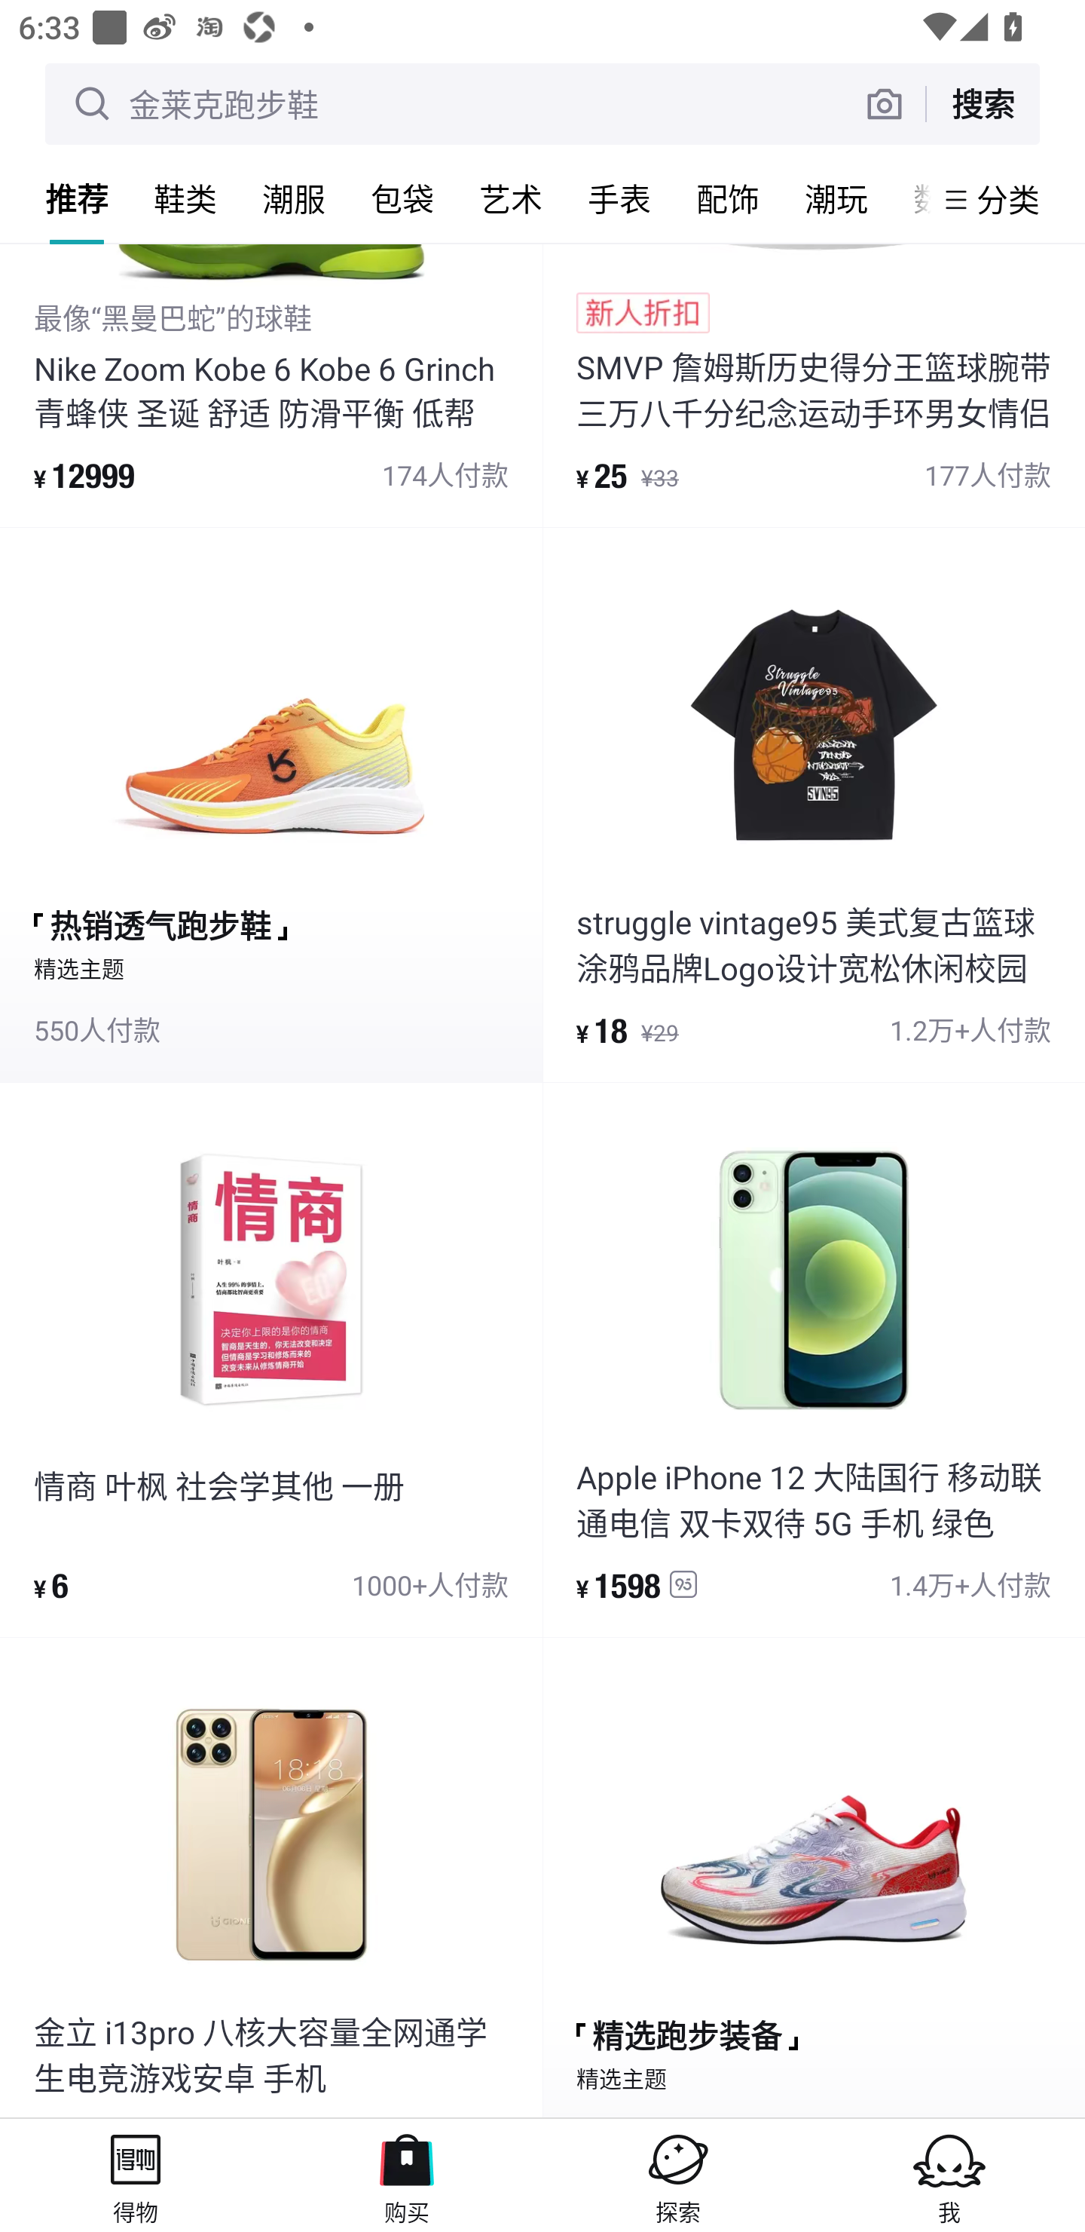  What do you see at coordinates (511, 198) in the screenshot?
I see `艺术` at bounding box center [511, 198].